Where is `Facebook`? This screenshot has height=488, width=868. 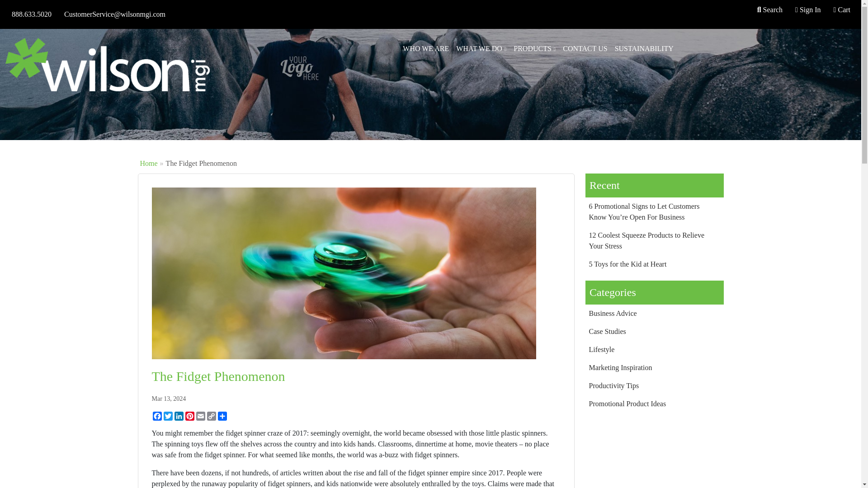
Facebook is located at coordinates (157, 416).